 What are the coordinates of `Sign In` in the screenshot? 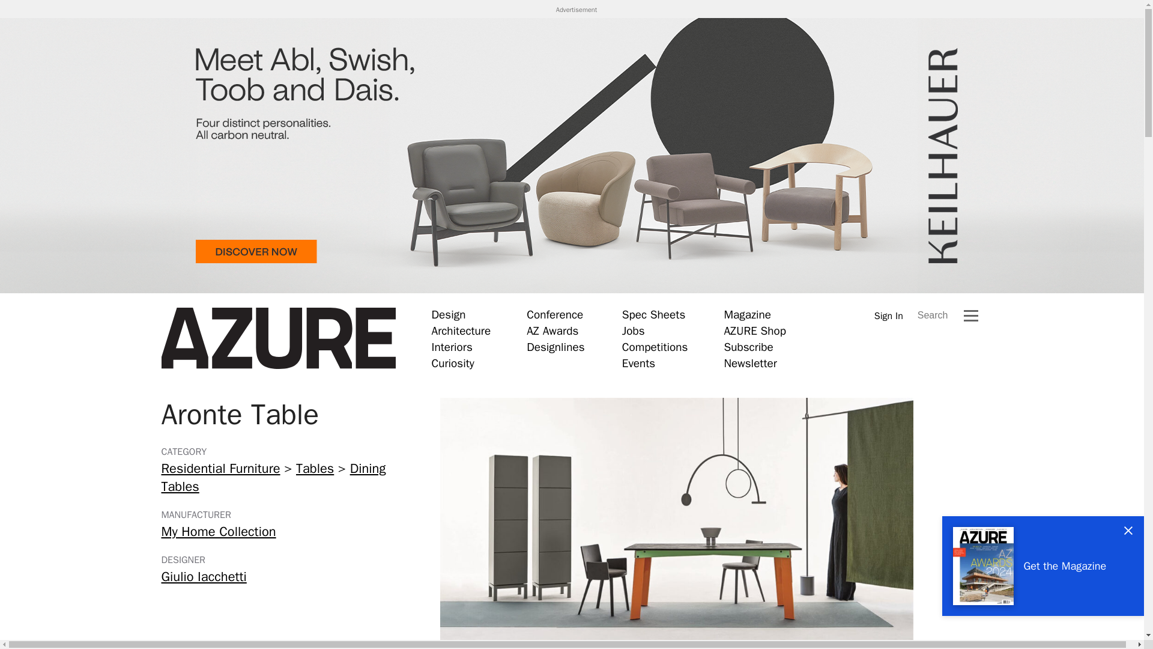 It's located at (889, 315).